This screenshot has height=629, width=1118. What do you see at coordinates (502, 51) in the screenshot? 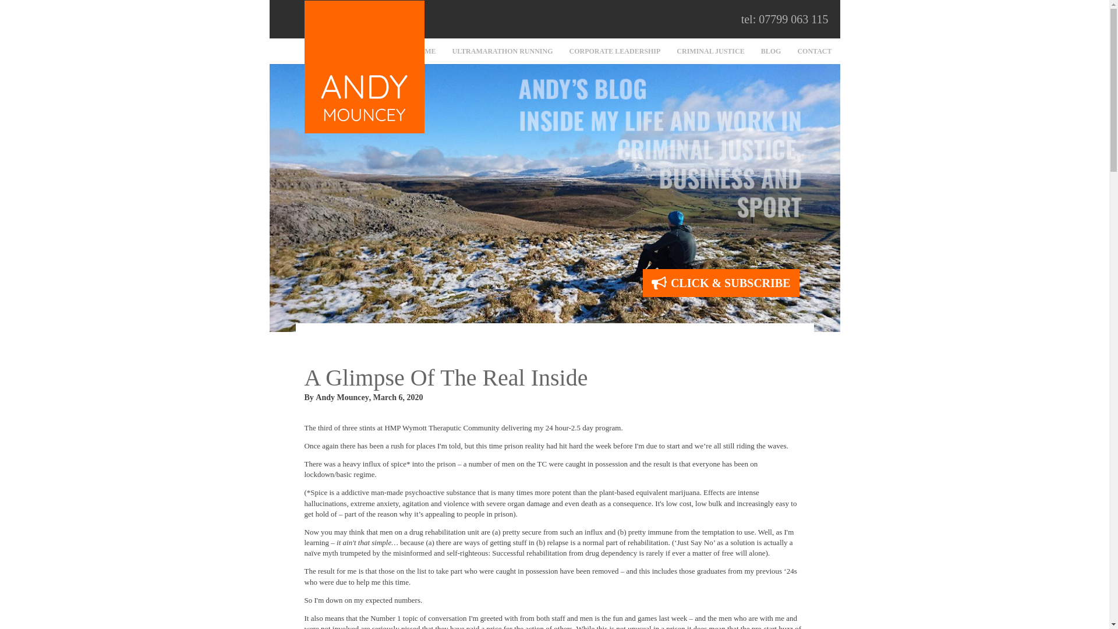
I see `ULTRAMARATHON RUNNING` at bounding box center [502, 51].